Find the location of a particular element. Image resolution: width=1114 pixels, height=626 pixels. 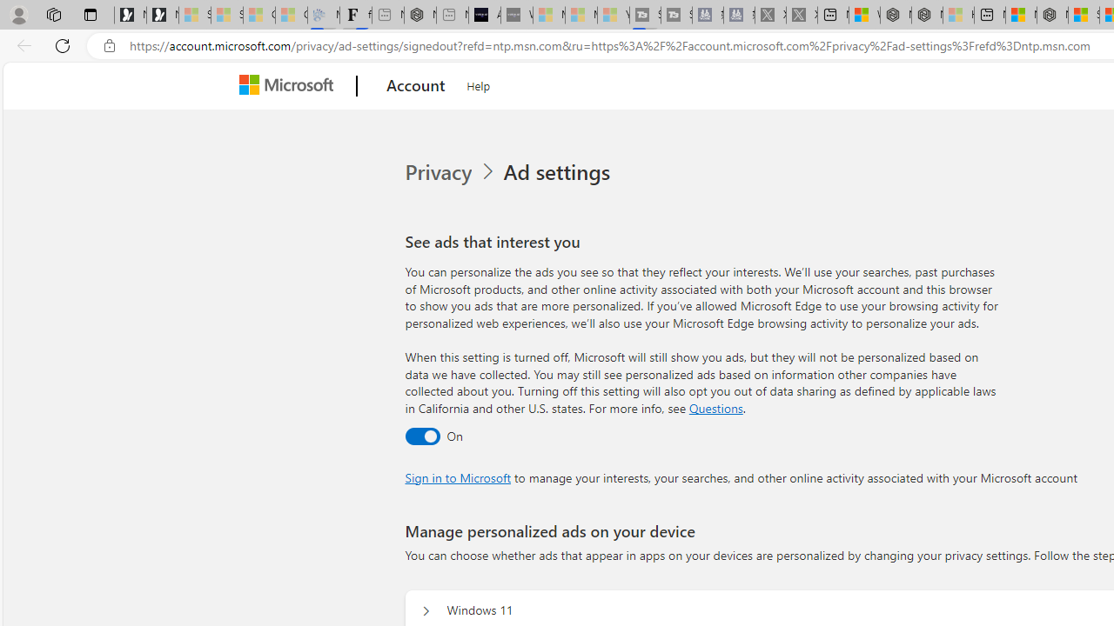

Streaming Coverage | T3 - Sleeping is located at coordinates (646, 16).